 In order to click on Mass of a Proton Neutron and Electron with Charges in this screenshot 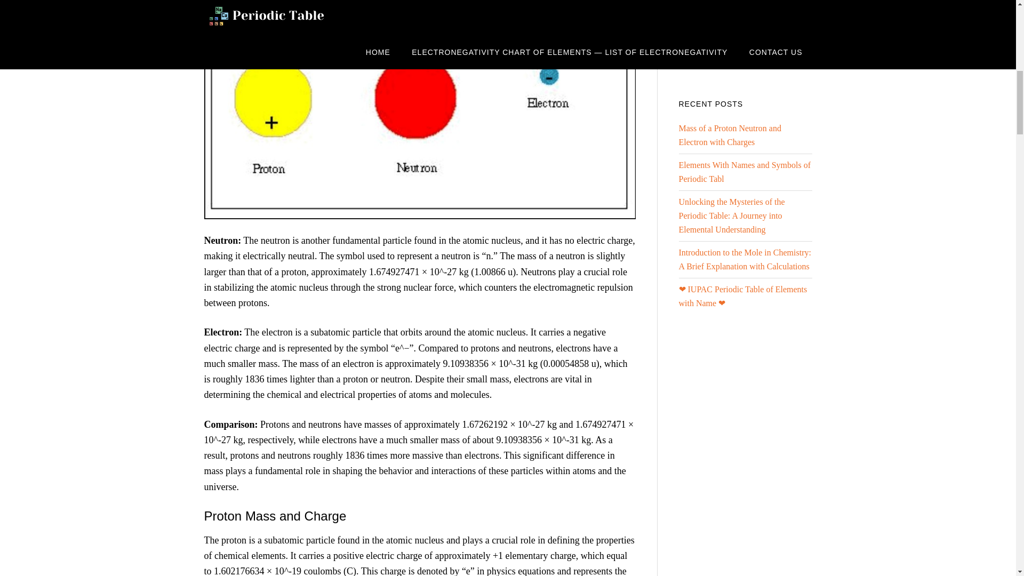, I will do `click(729, 135)`.